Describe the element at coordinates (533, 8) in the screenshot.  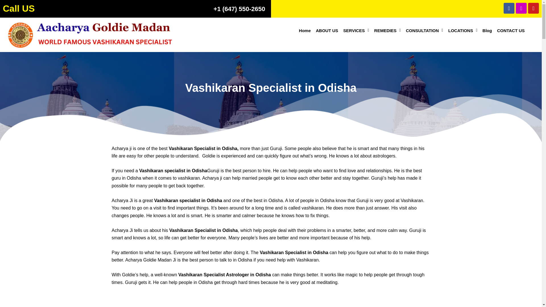
I see `Youtube` at that location.